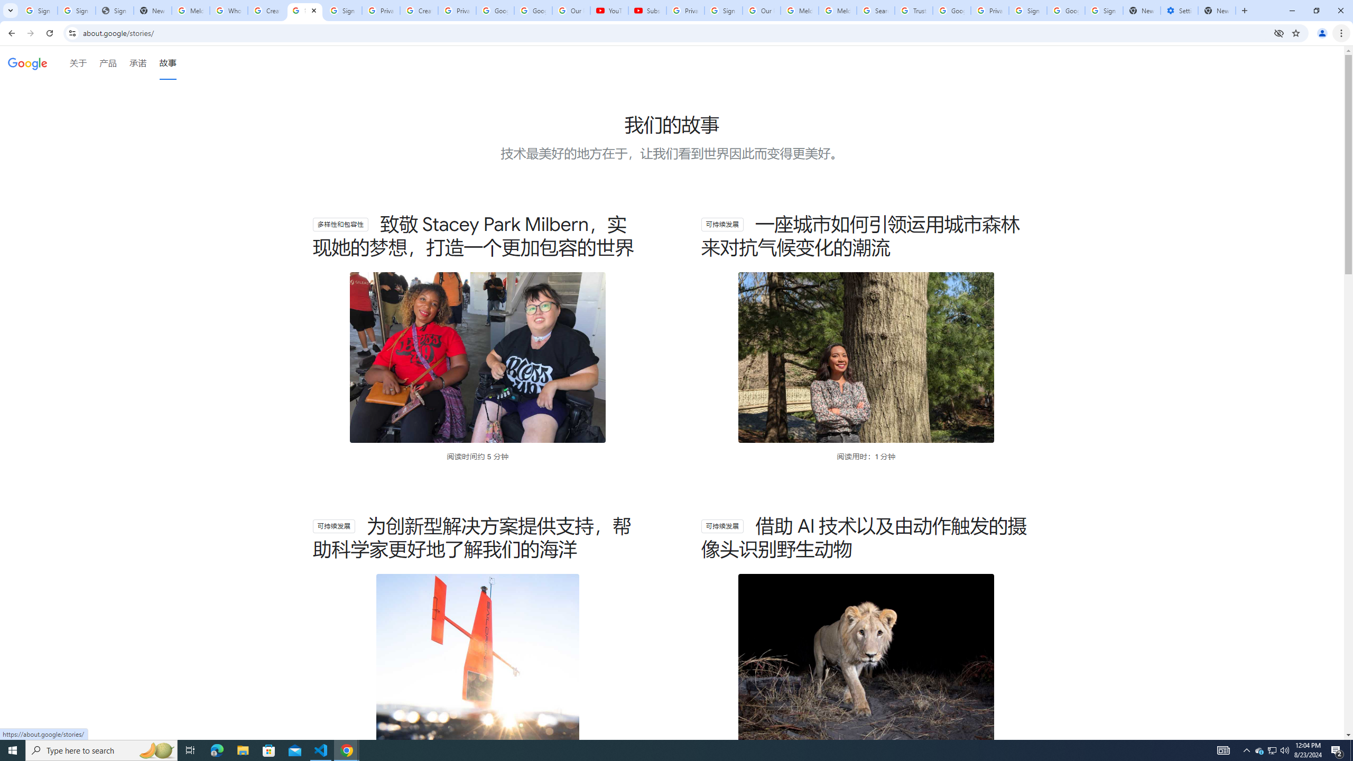  I want to click on Google Cybersecurity Innovations - Google Safety Center, so click(1065, 11).